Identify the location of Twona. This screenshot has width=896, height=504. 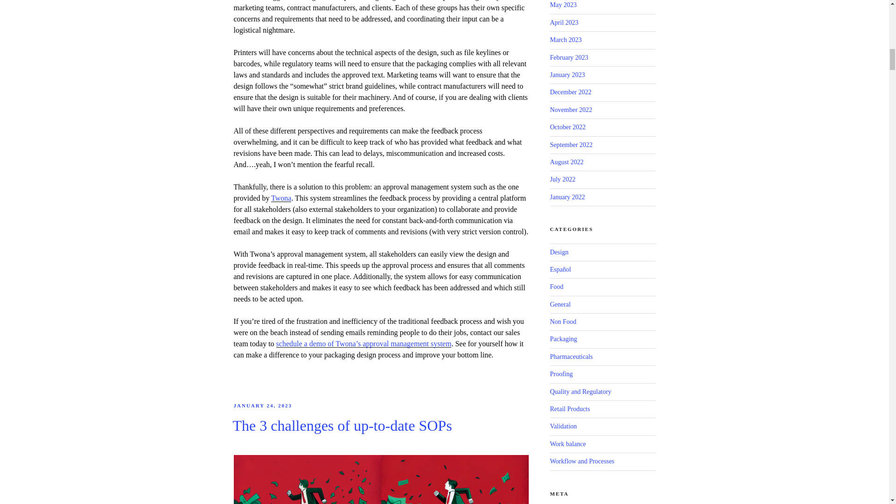
(281, 198).